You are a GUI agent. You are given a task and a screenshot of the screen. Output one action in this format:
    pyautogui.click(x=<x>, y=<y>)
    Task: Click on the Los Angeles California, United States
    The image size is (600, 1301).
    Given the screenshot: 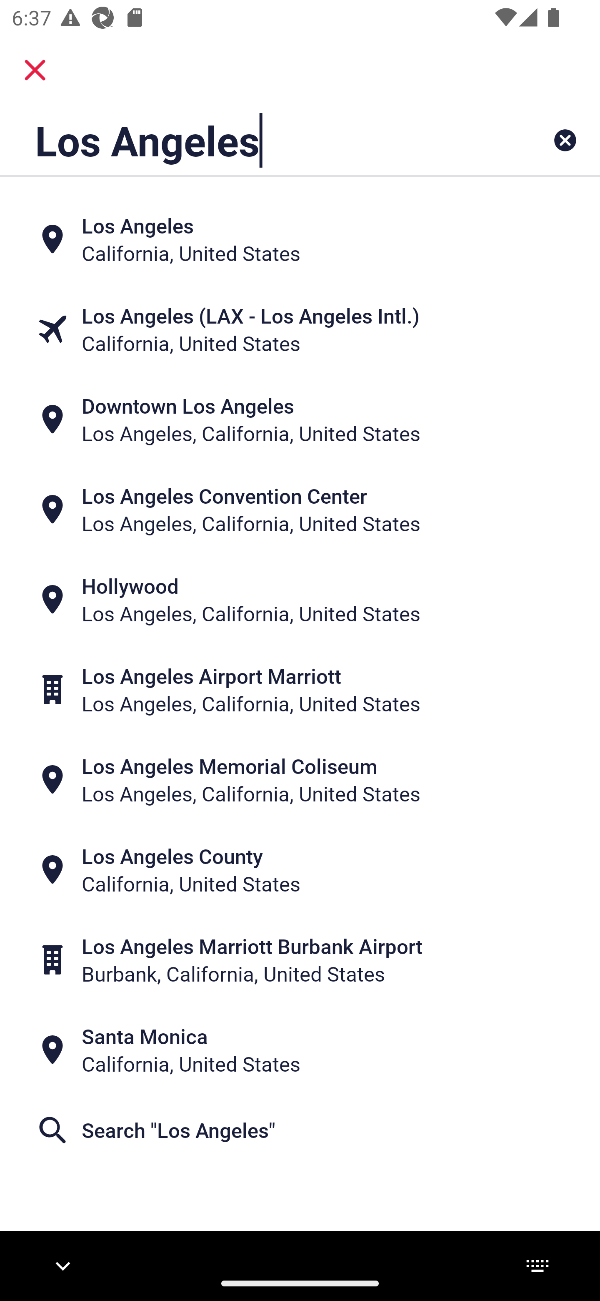 What is the action you would take?
    pyautogui.click(x=300, y=239)
    